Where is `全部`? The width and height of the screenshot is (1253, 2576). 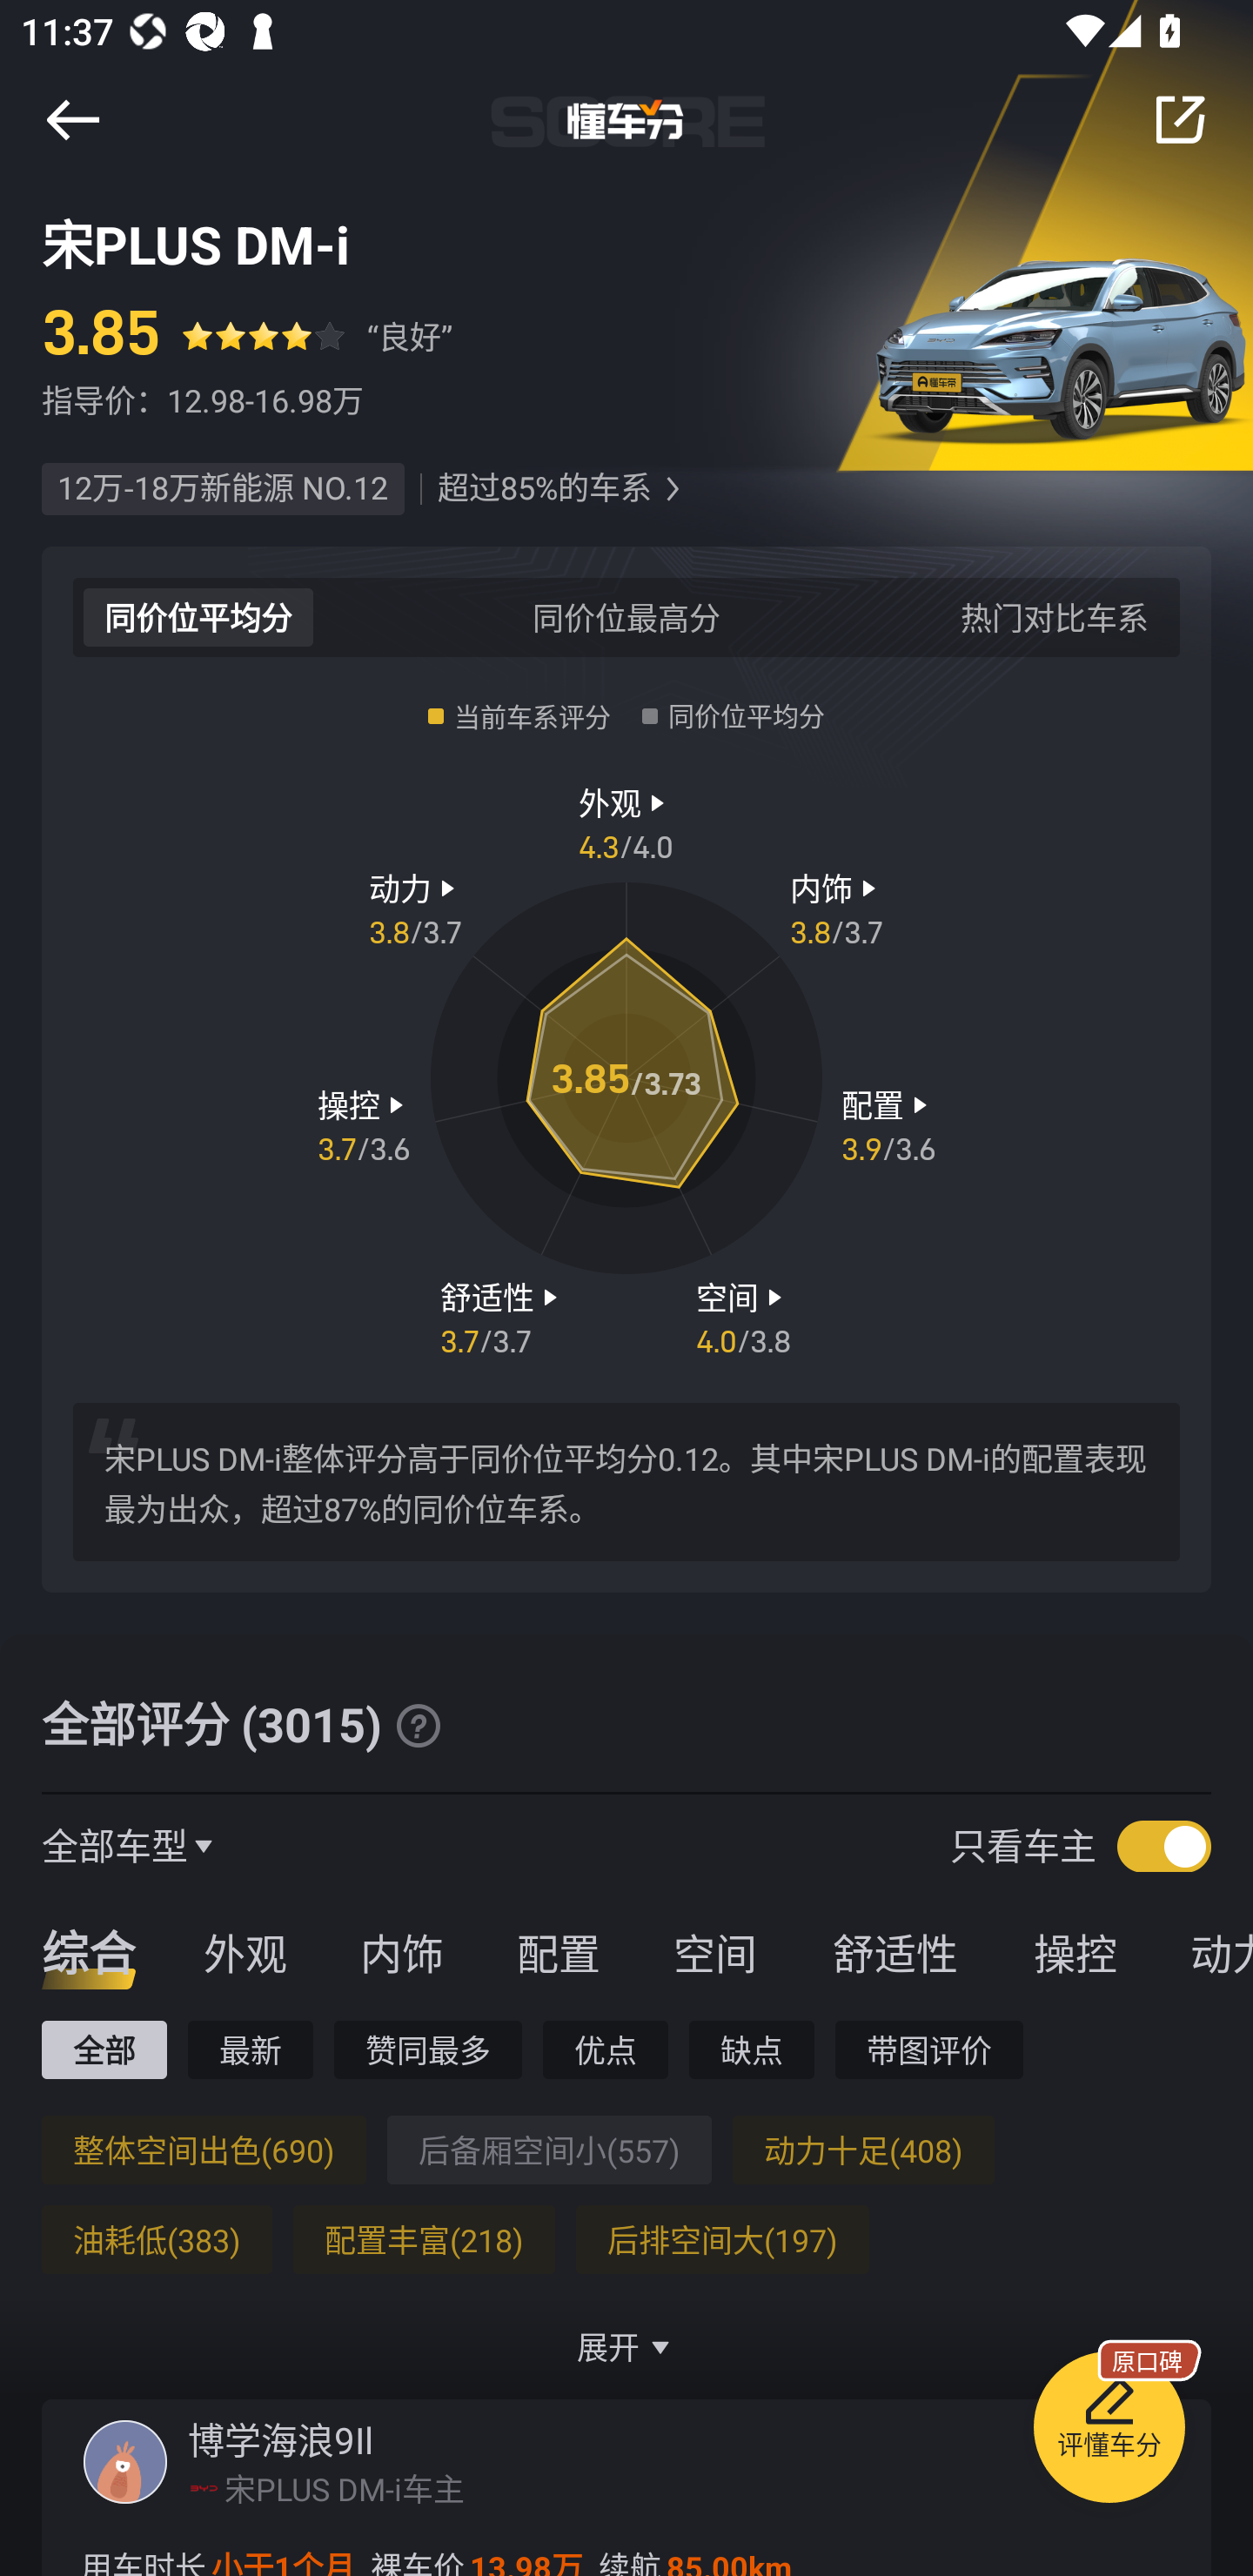
全部 is located at coordinates (104, 2049).